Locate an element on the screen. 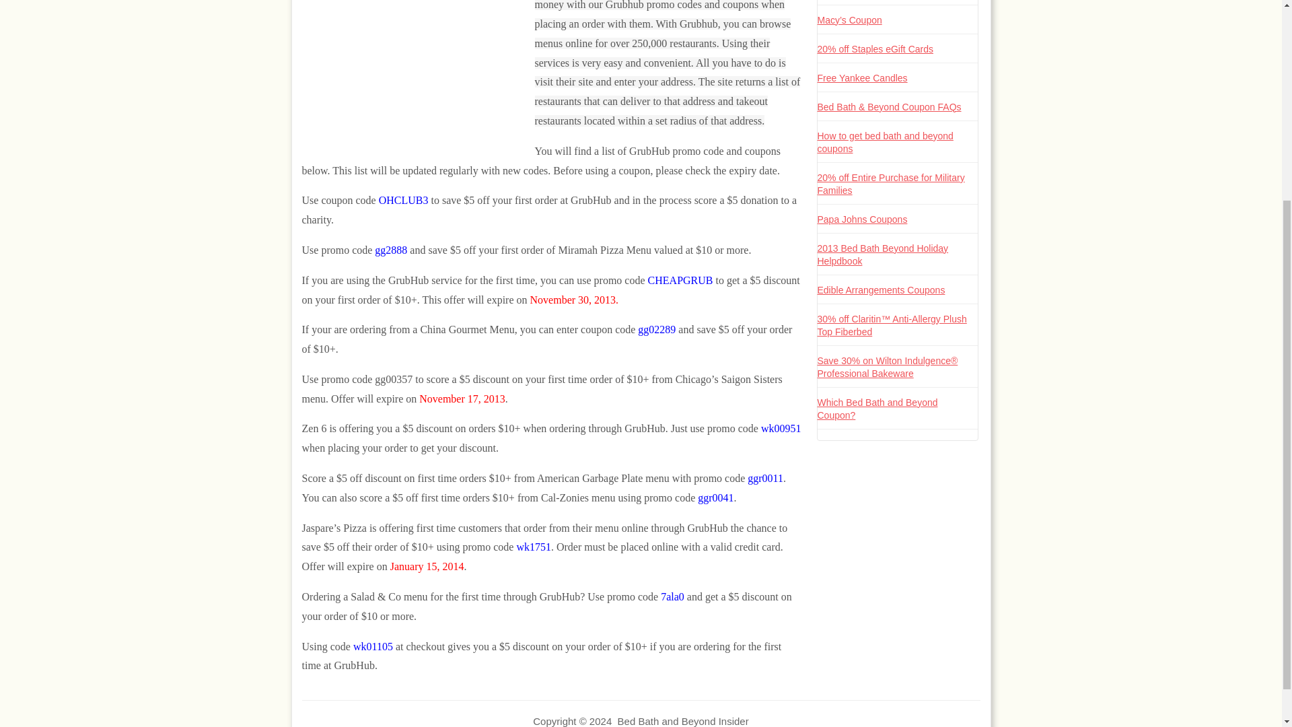  Free Yankee Candles is located at coordinates (861, 77).